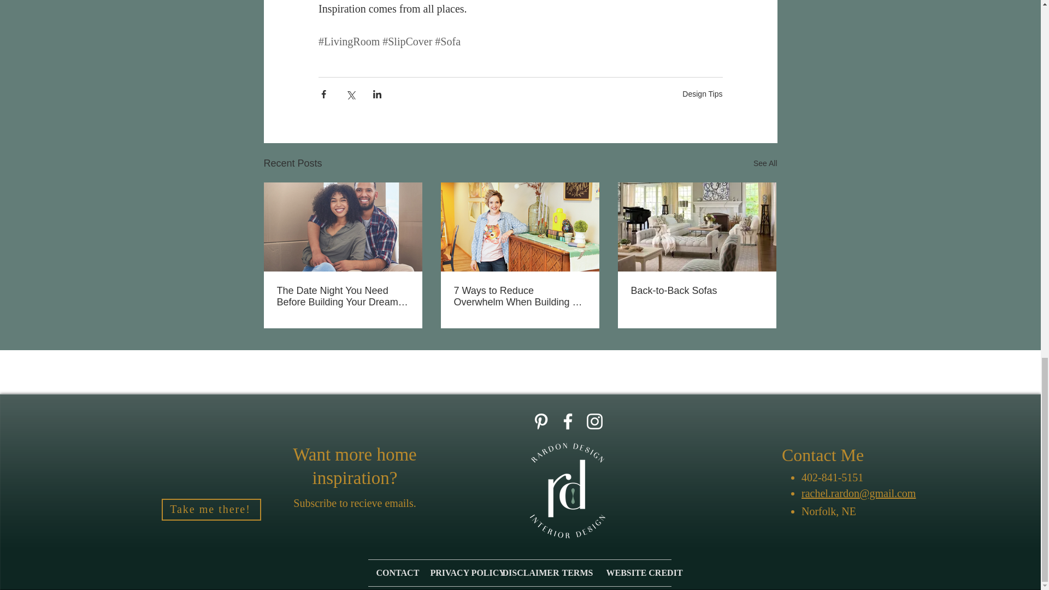 Image resolution: width=1049 pixels, height=590 pixels. Describe the element at coordinates (703, 94) in the screenshot. I see `Design Tips` at that location.